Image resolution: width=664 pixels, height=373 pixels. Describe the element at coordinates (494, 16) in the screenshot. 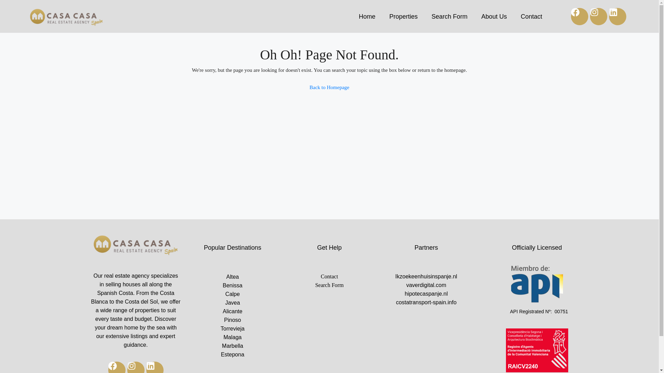

I see `About Us` at that location.